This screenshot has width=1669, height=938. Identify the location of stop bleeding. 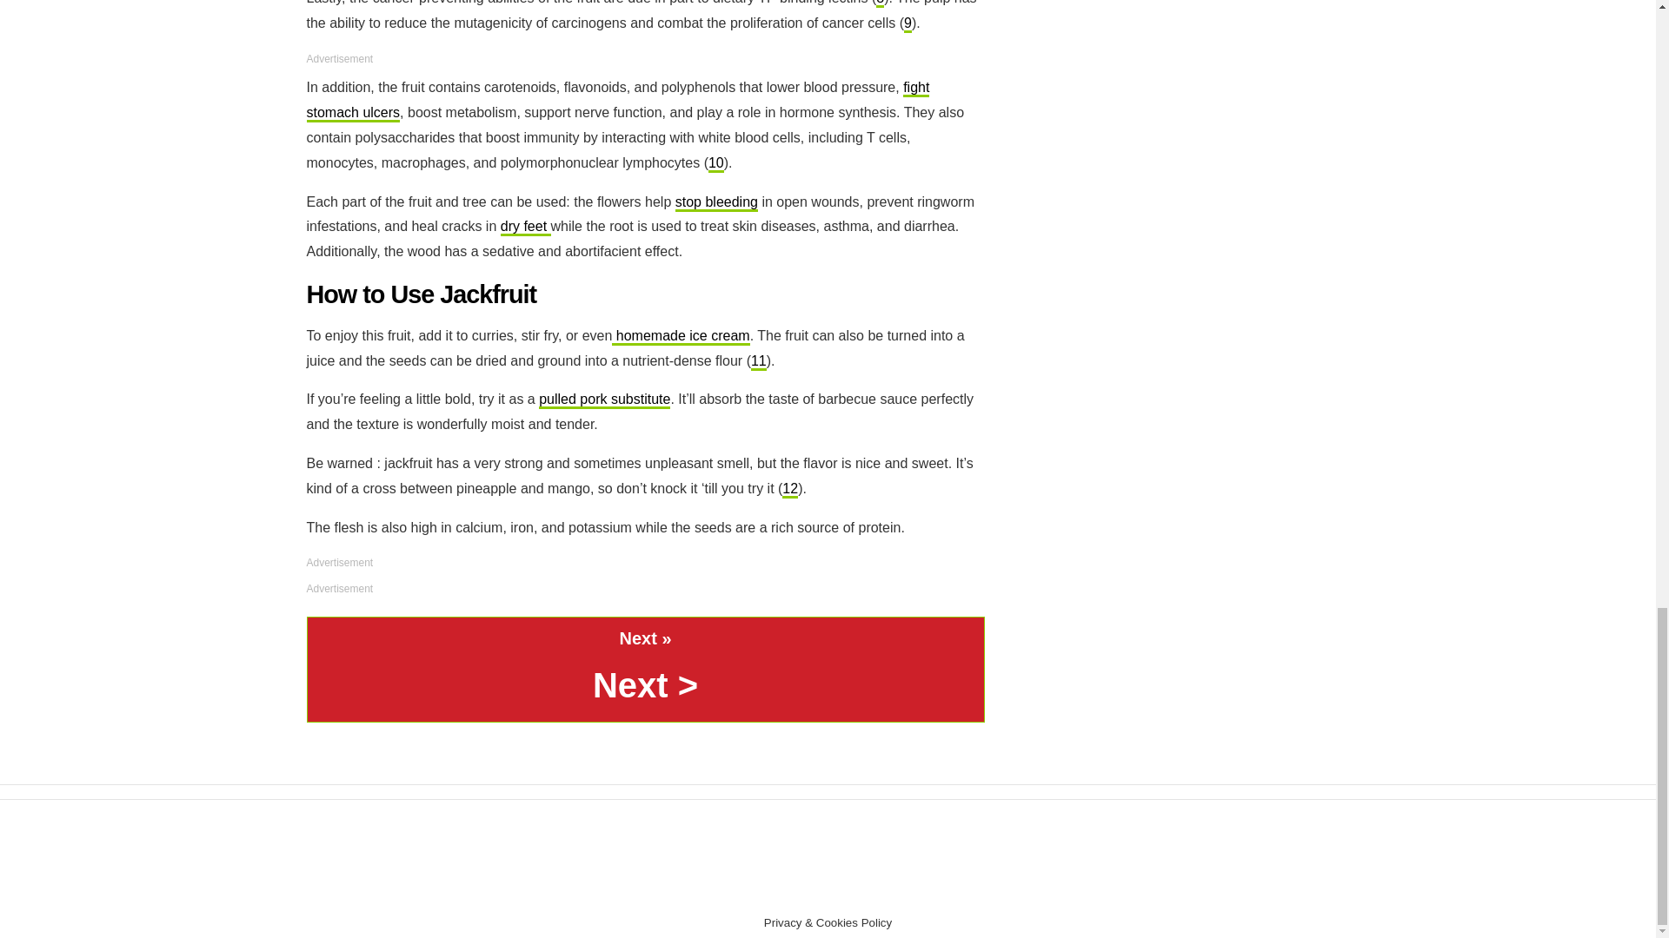
(716, 203).